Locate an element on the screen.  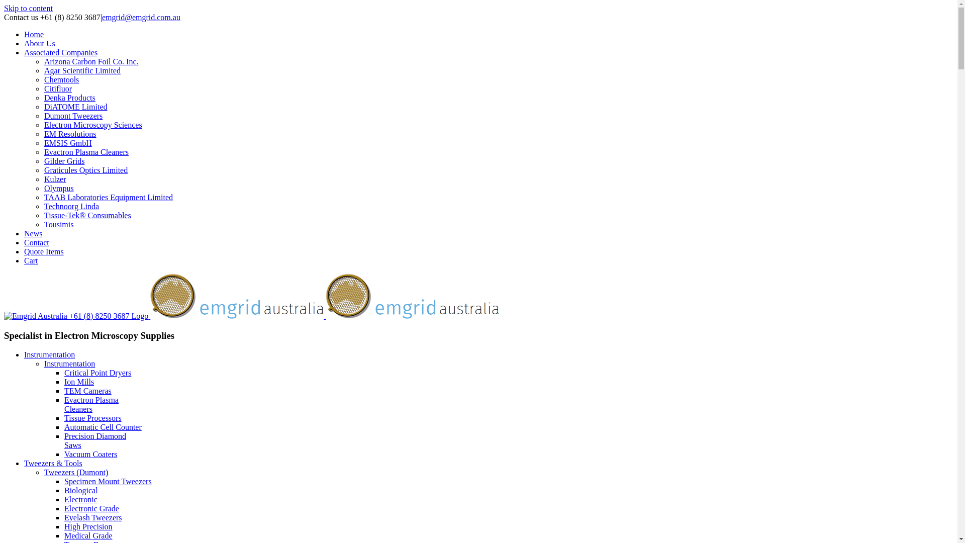
About Us is located at coordinates (40, 43).